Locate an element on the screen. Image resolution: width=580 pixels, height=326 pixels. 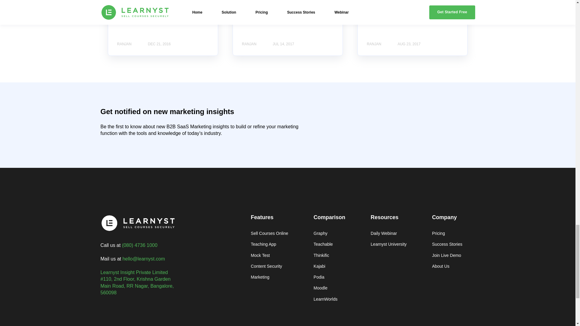
Graphy is located at coordinates (329, 233).